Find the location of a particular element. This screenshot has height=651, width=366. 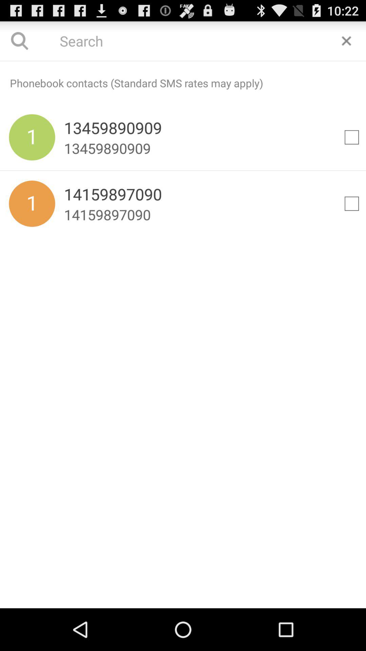

toggle selection is located at coordinates (352, 137).